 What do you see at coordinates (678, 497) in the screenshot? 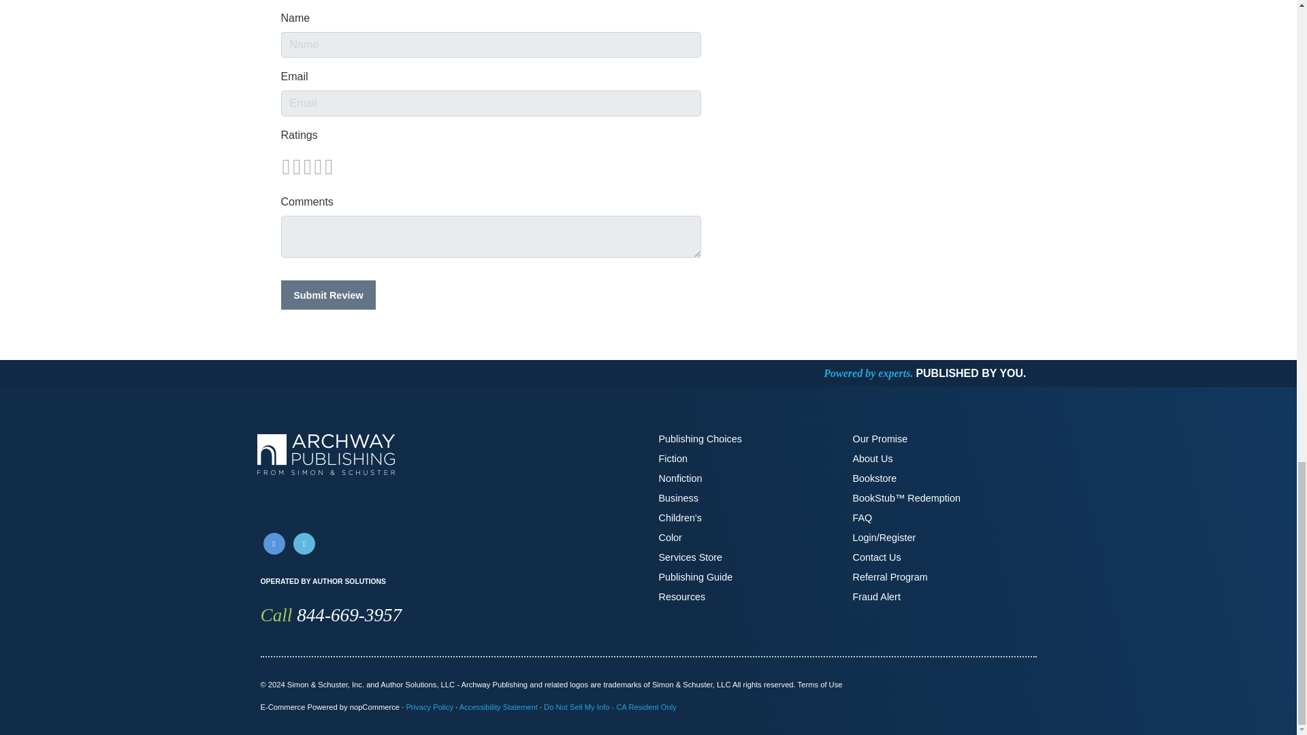
I see `Business` at bounding box center [678, 497].